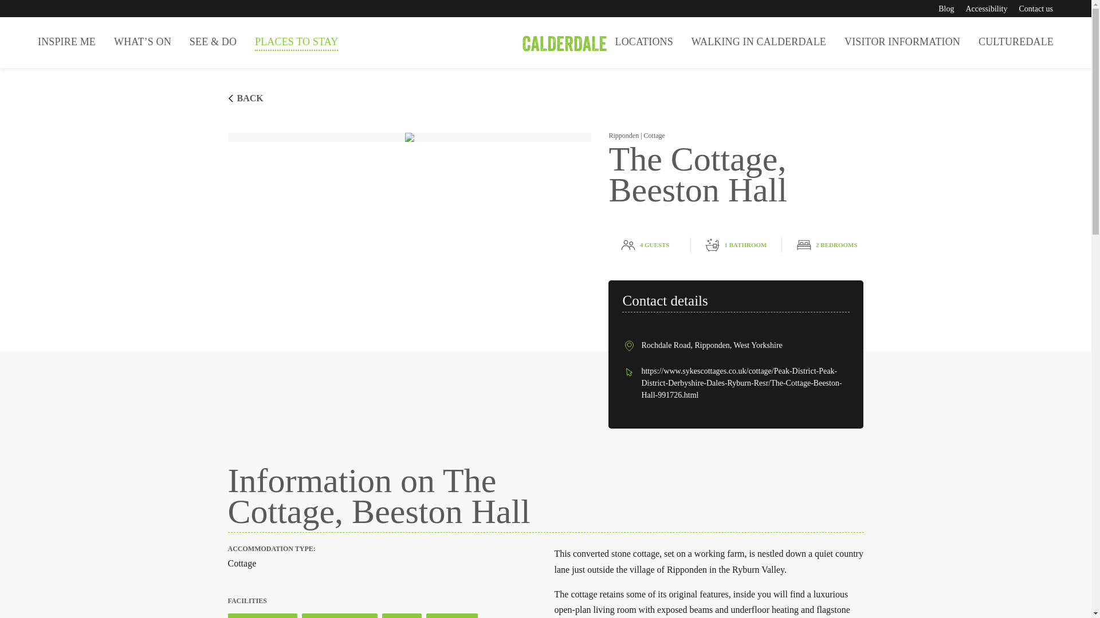 This screenshot has width=1100, height=618. I want to click on Blog, so click(945, 8).